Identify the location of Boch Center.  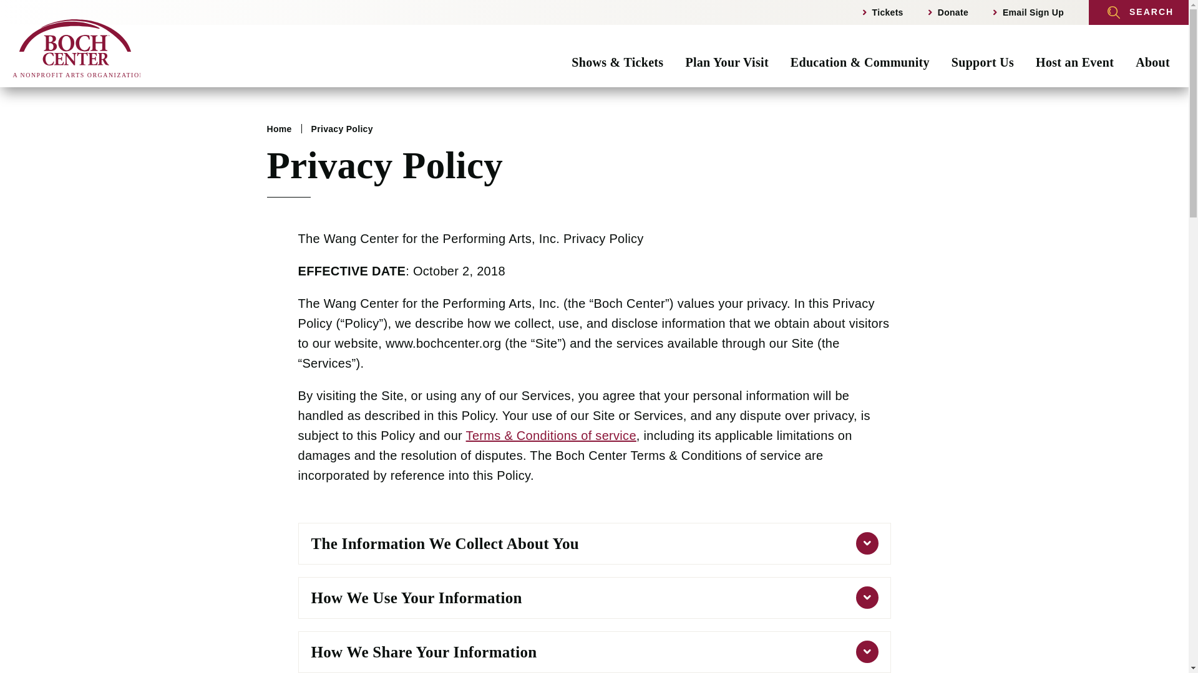
(882, 12).